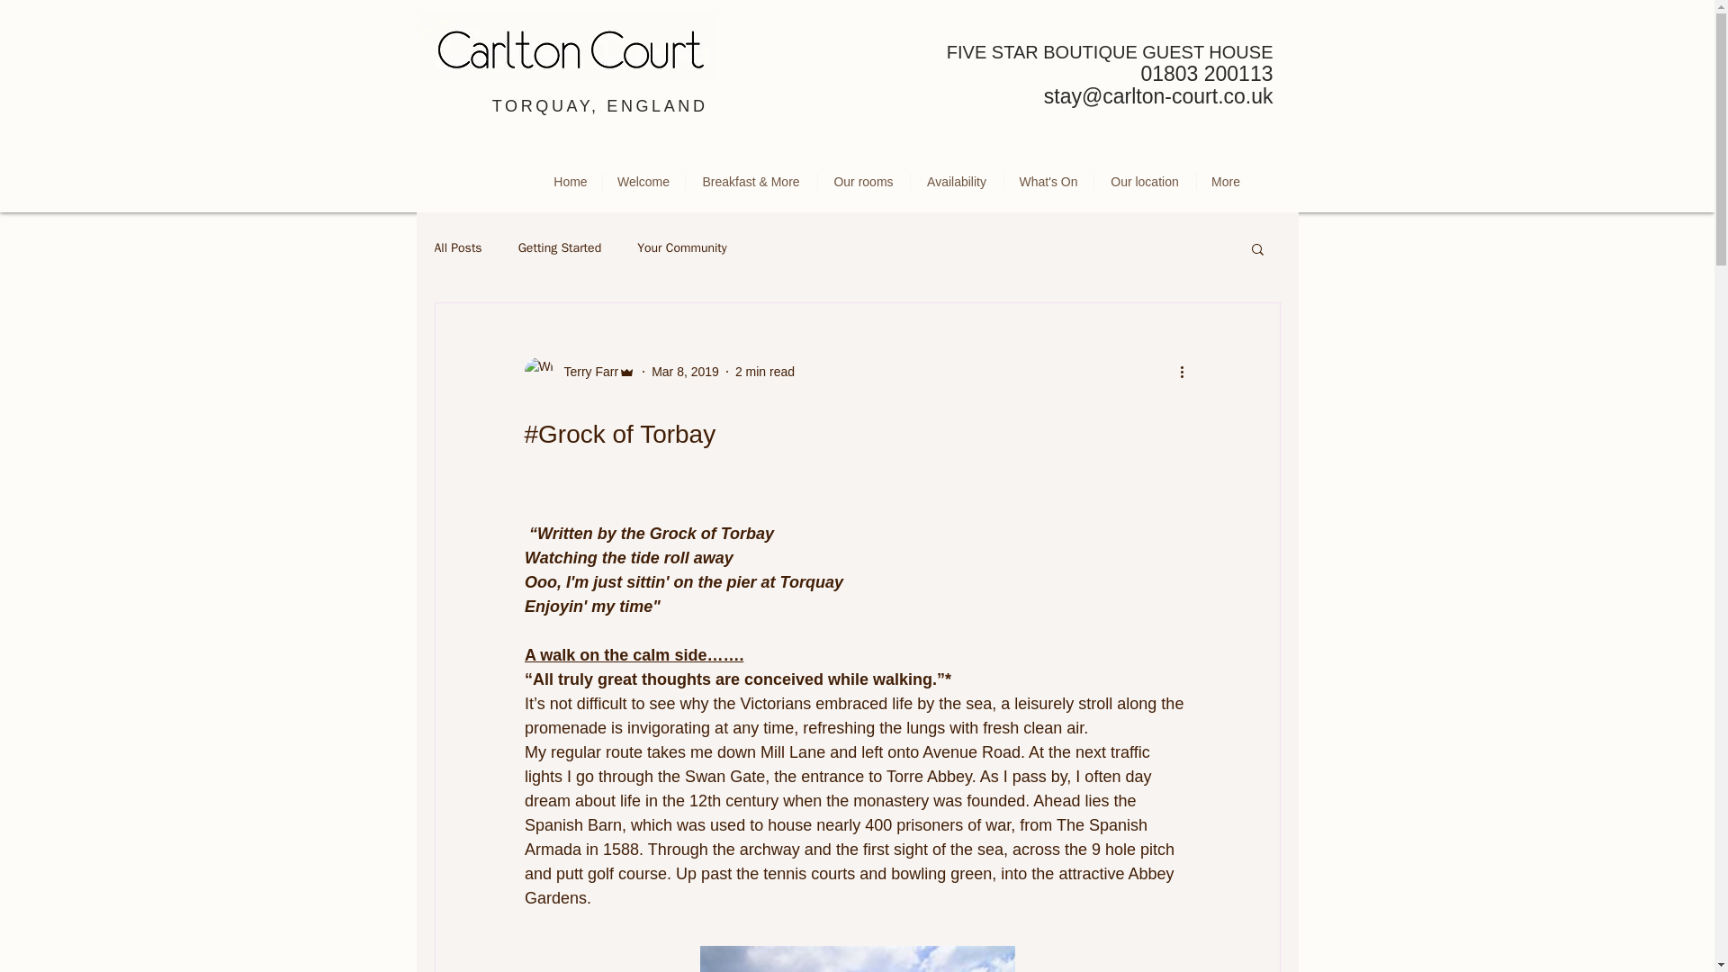  Describe the element at coordinates (862, 182) in the screenshot. I see `Our rooms` at that location.